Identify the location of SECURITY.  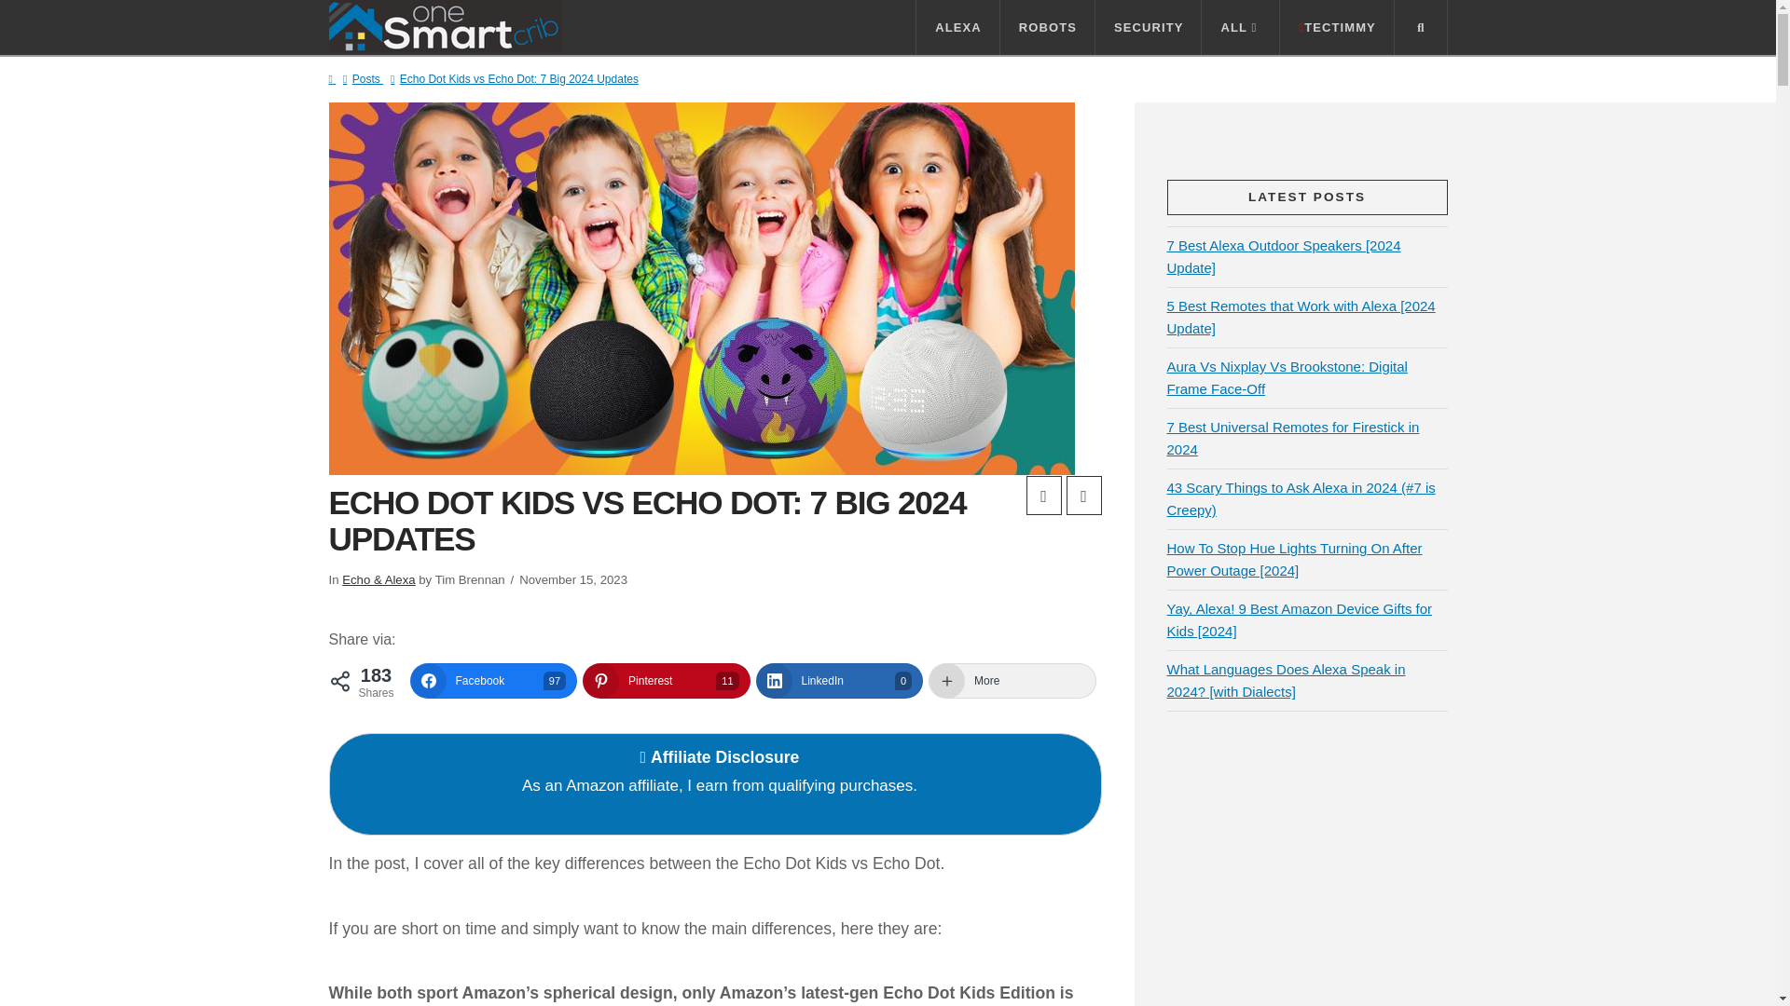
(1149, 28).